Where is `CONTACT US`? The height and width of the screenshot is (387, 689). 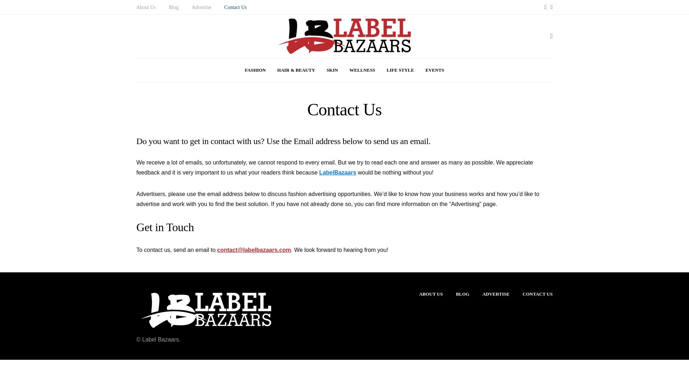
CONTACT US is located at coordinates (537, 294).